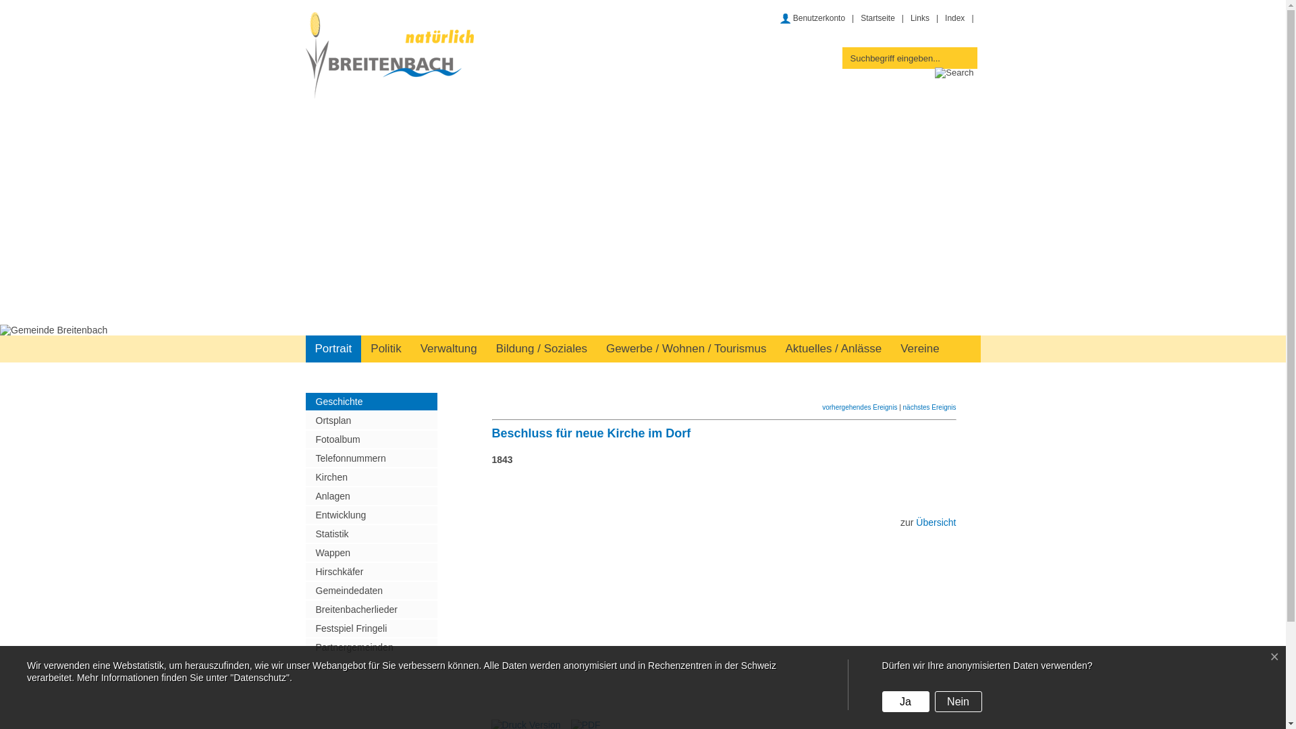 This screenshot has height=729, width=1296. Describe the element at coordinates (686, 349) in the screenshot. I see `Gewerbe / Wohnen / Tourismus` at that location.